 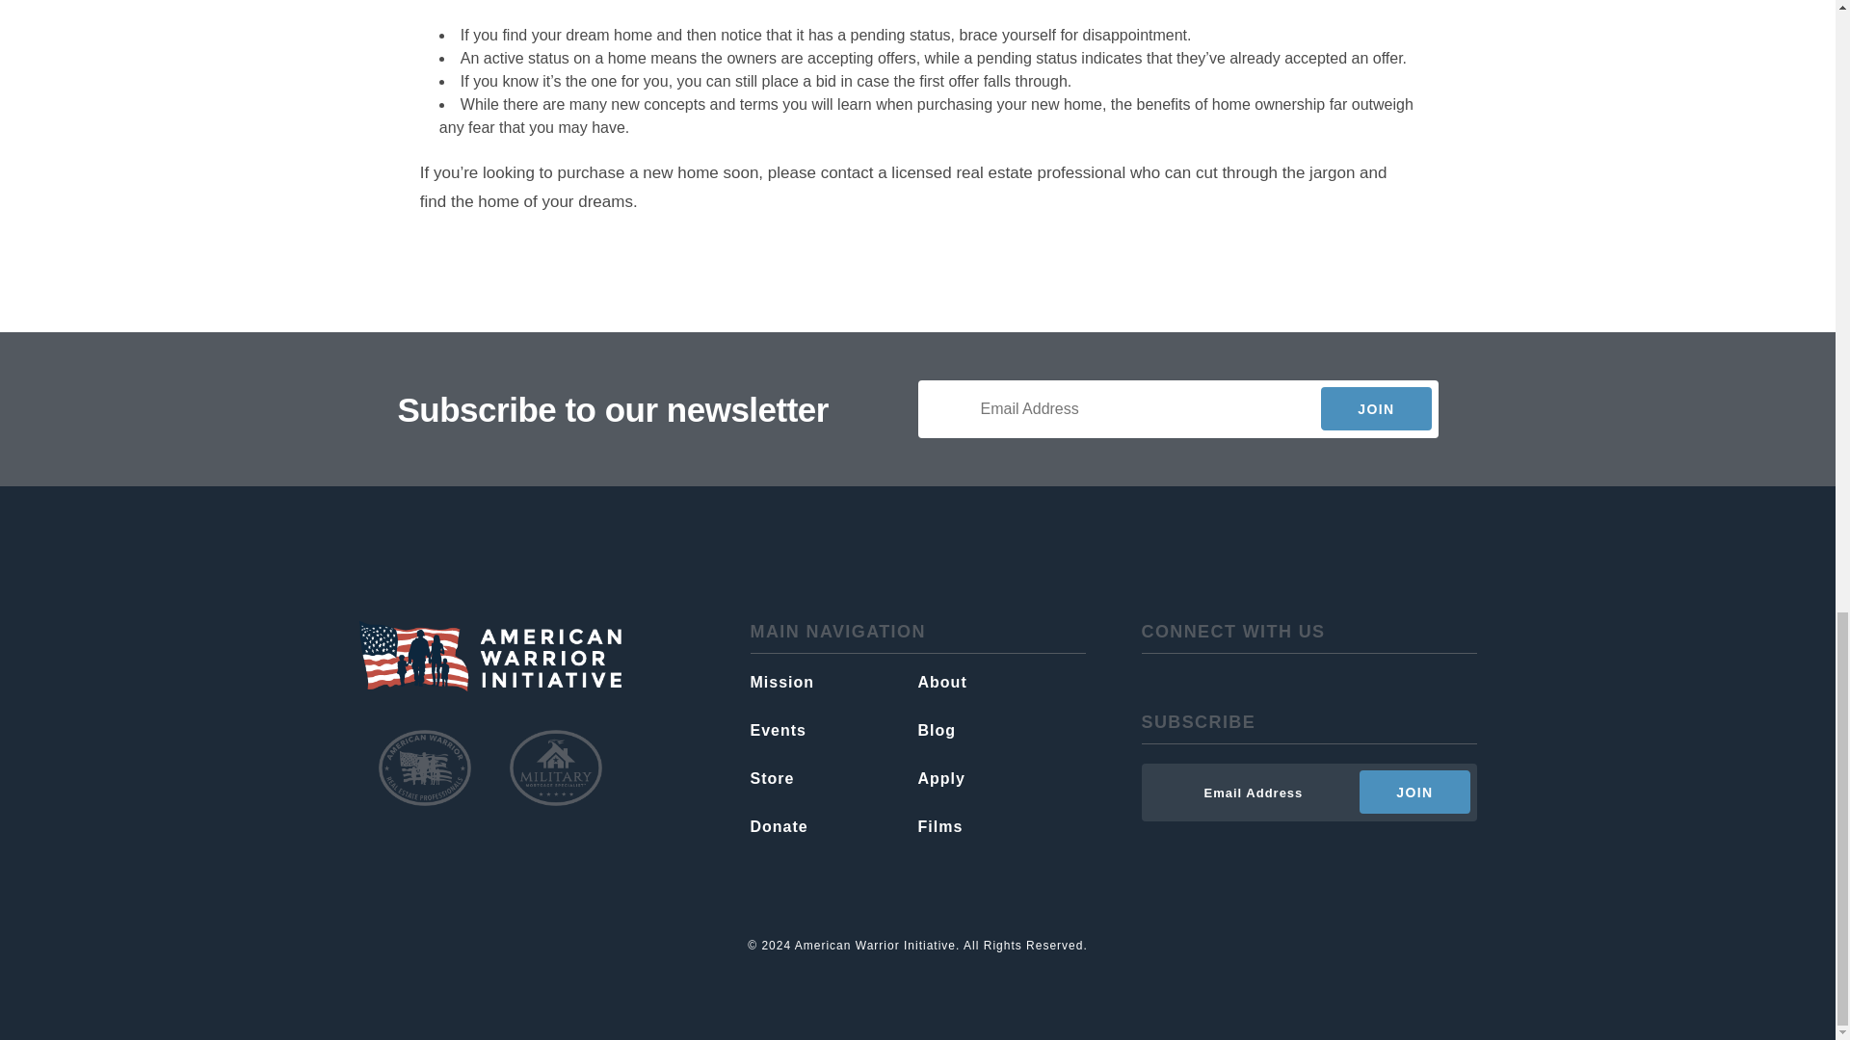 I want to click on Mission, so click(x=832, y=682).